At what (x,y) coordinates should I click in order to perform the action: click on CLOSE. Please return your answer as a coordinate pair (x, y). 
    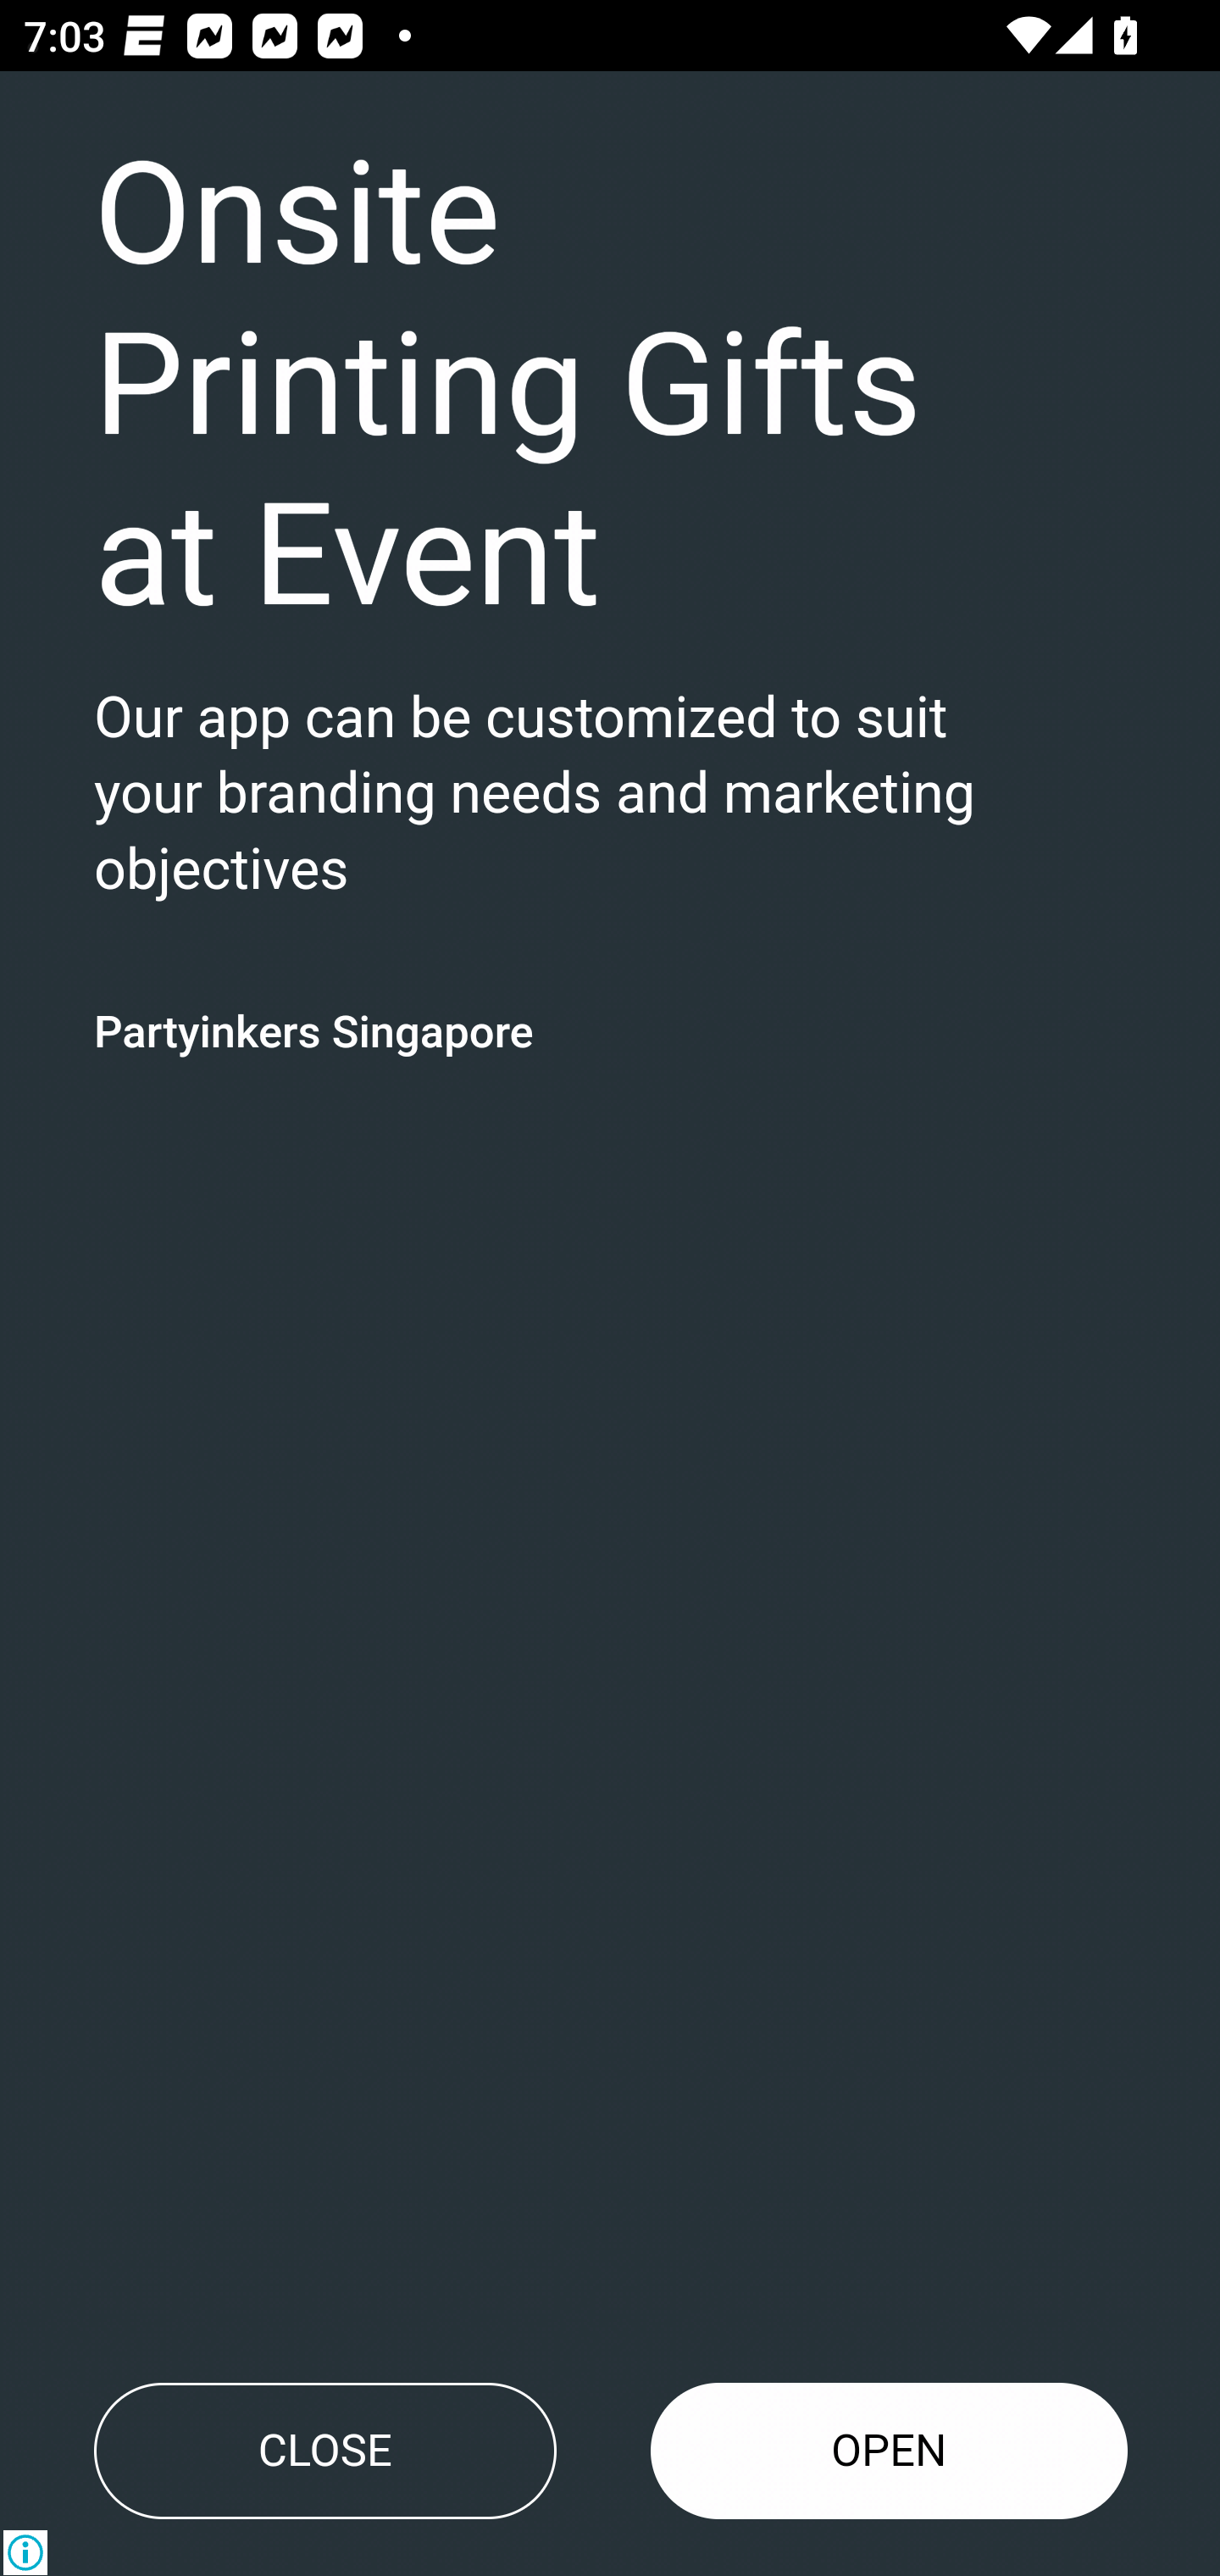
    Looking at the image, I should click on (324, 2451).